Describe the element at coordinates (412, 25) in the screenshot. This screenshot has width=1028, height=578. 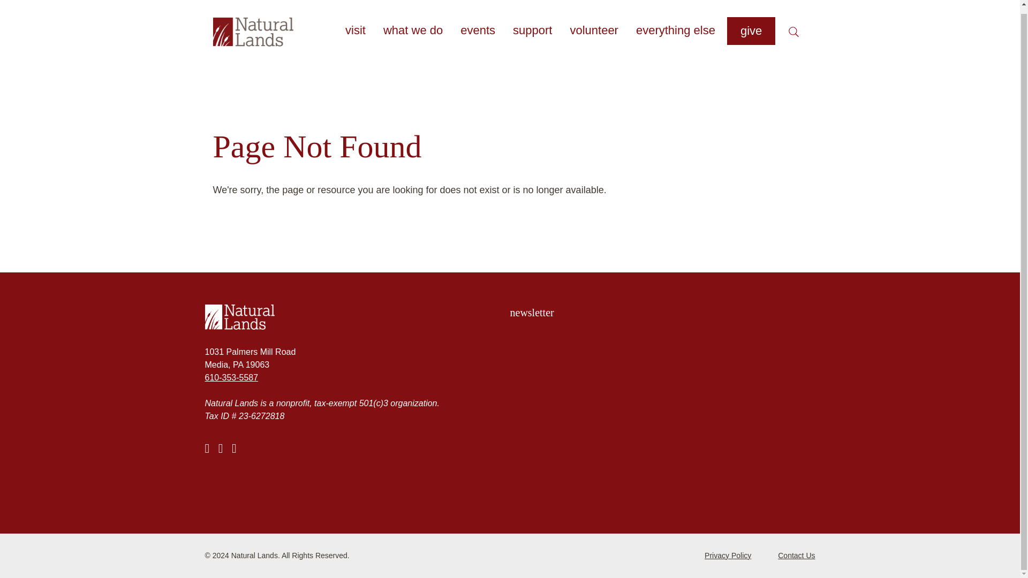
I see `what we do` at that location.